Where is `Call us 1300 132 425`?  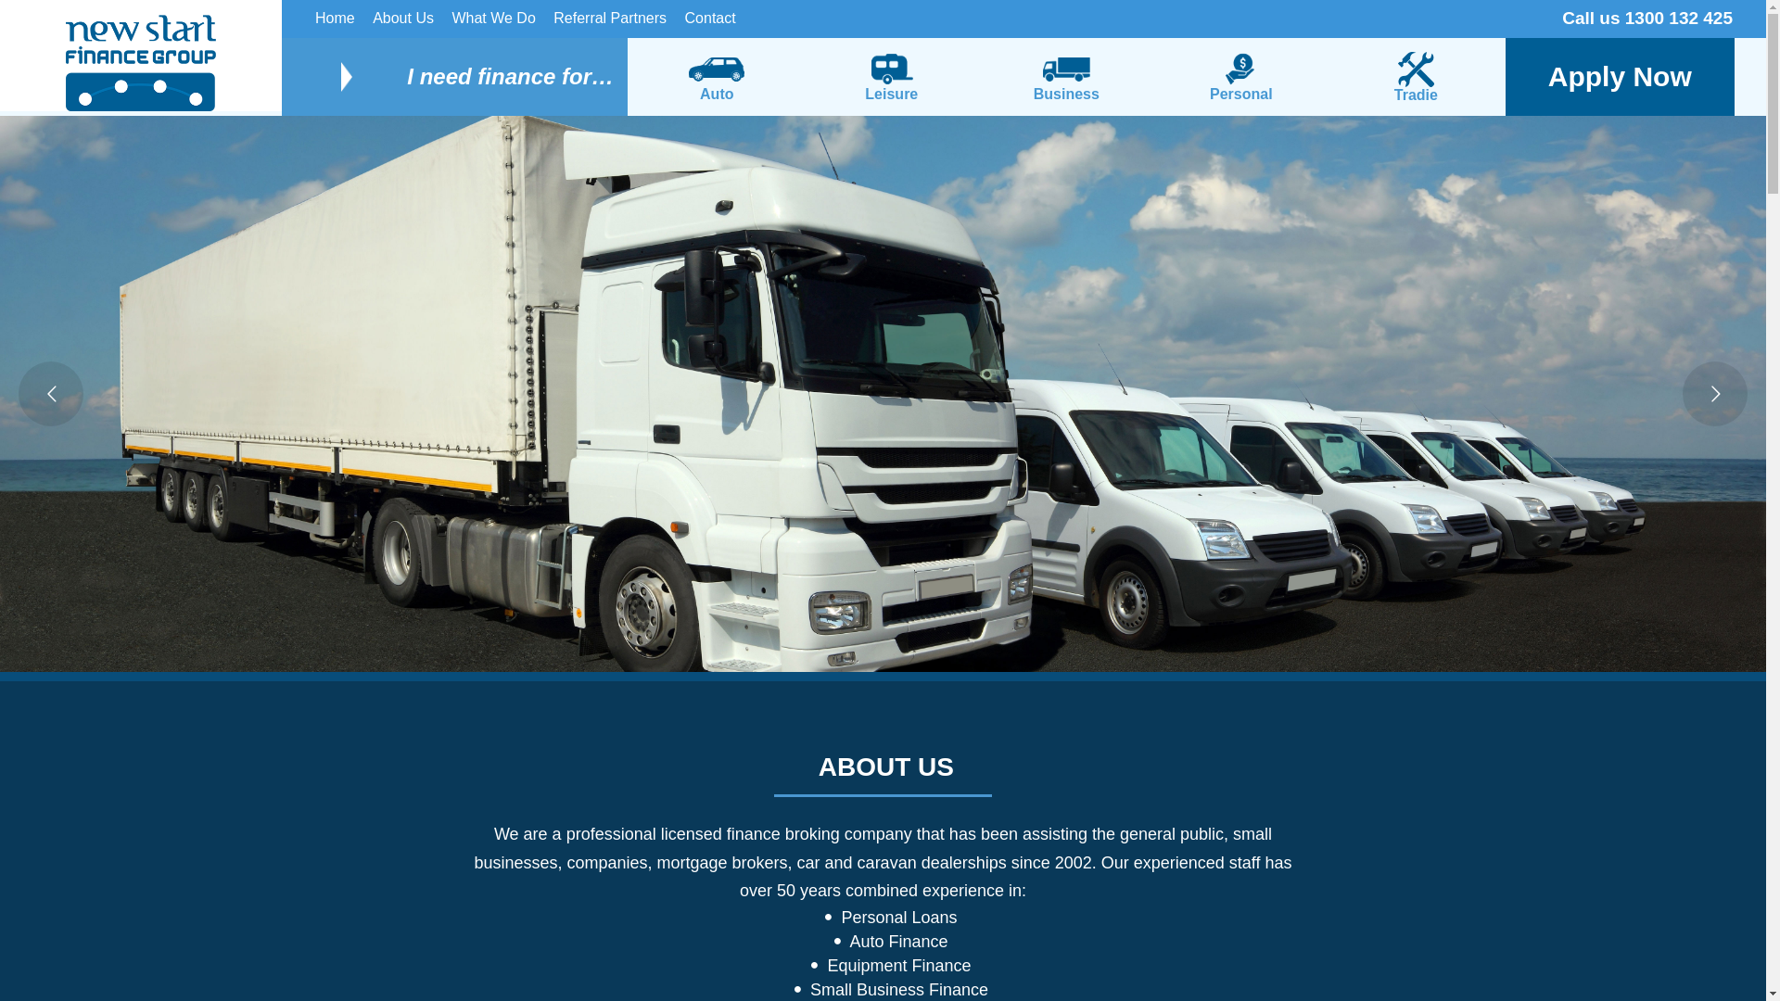 Call us 1300 132 425 is located at coordinates (1650, 19).